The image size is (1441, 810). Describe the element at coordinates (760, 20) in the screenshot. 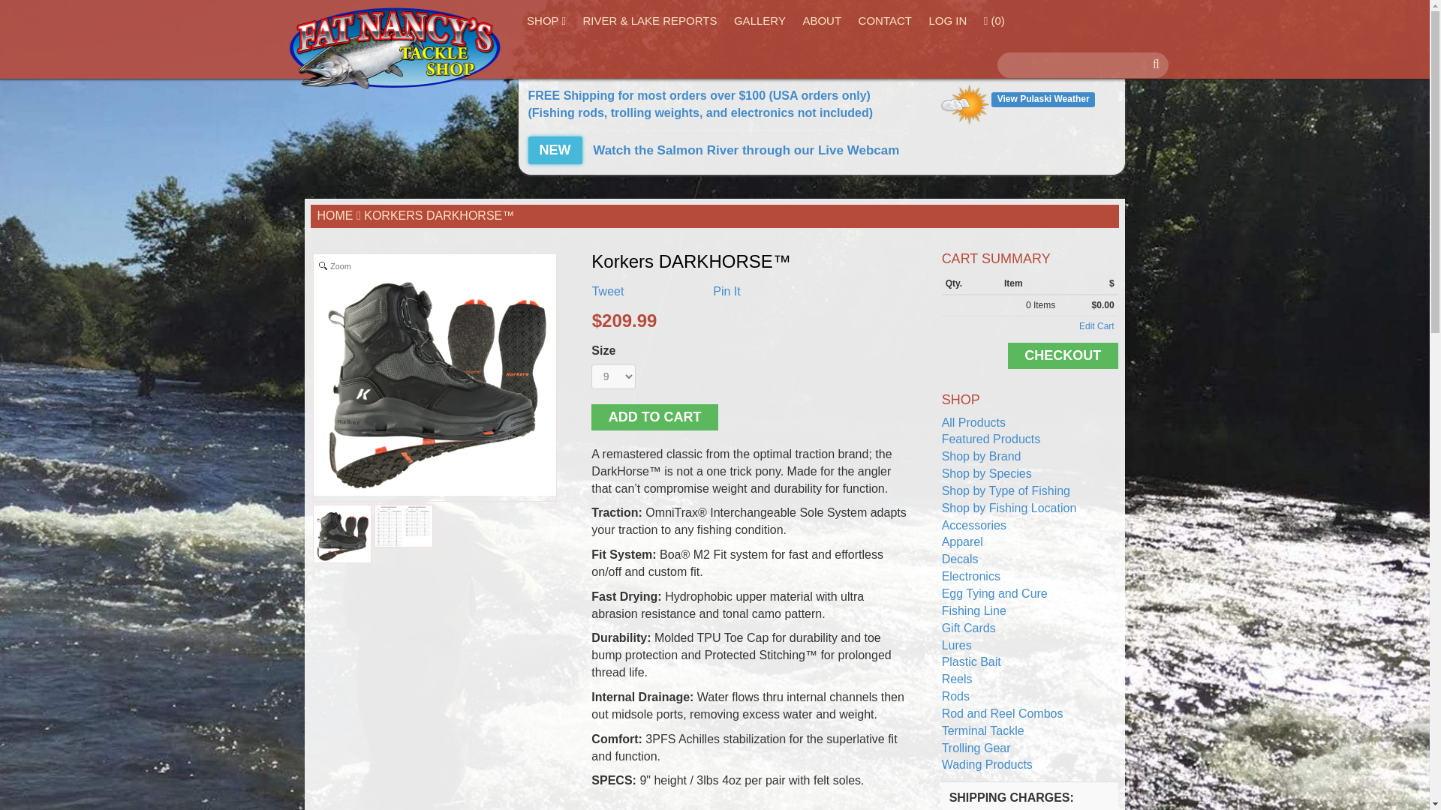

I see `GALLERY` at that location.